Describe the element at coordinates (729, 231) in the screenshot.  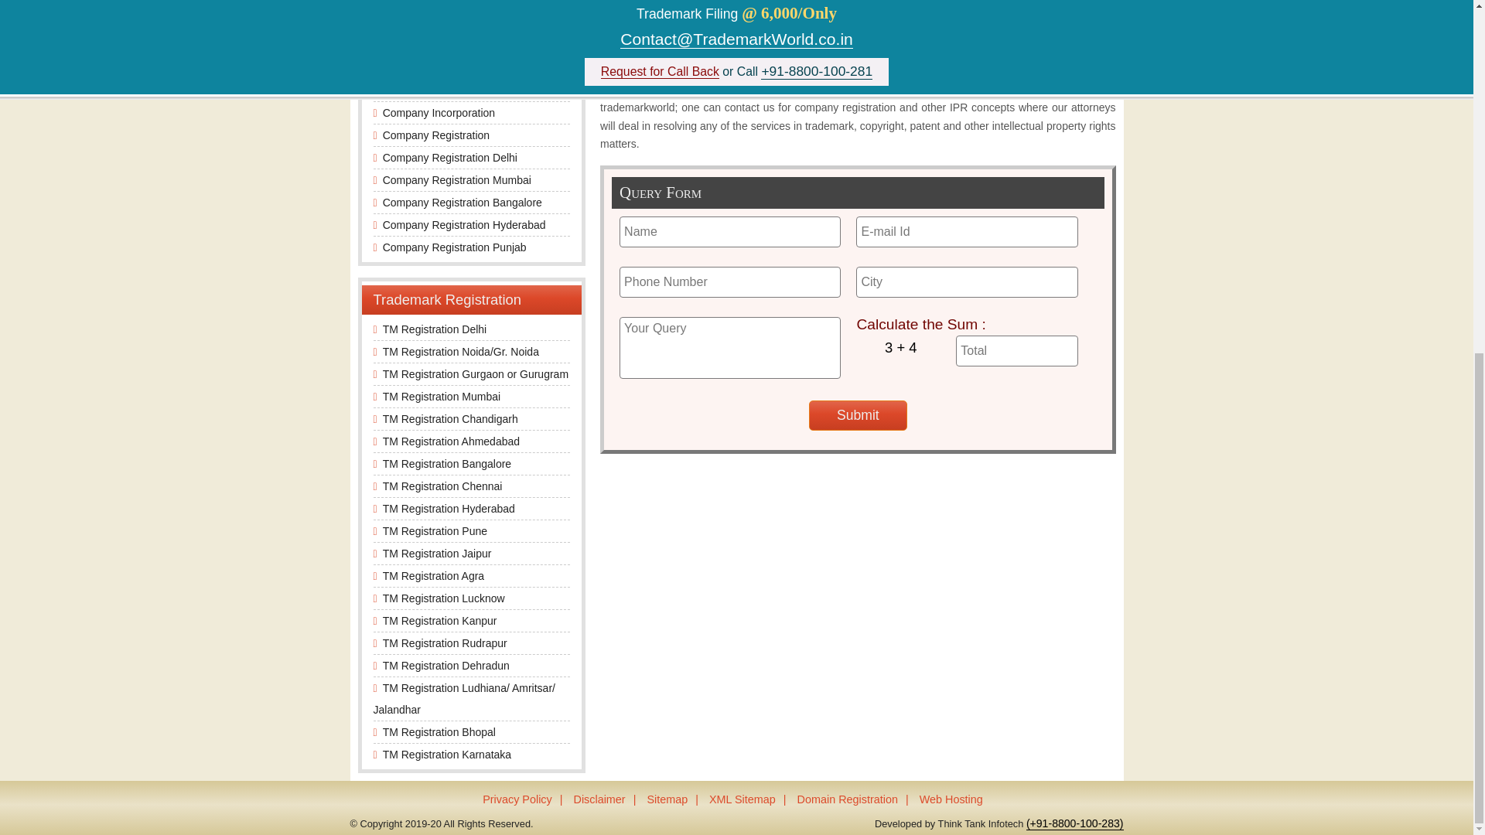
I see `Name` at that location.